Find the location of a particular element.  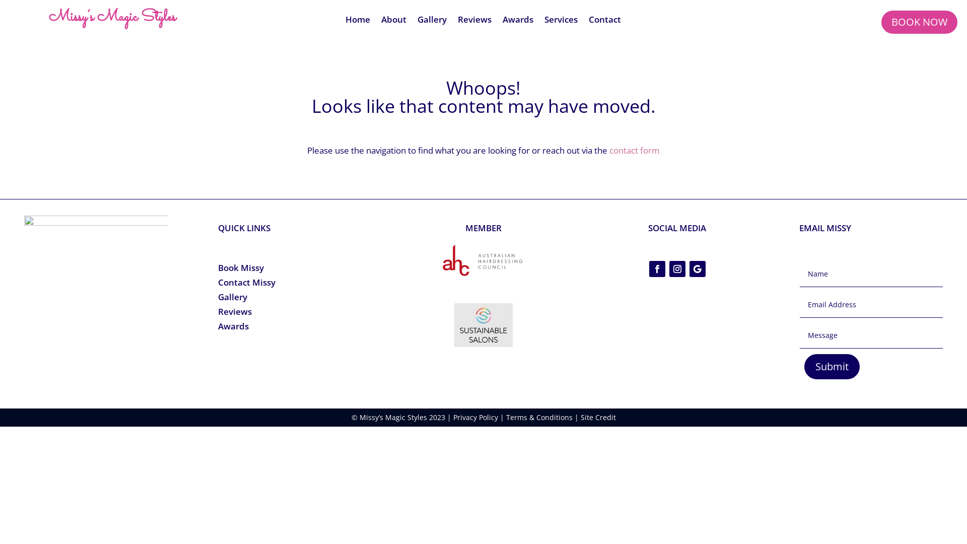

Contact is located at coordinates (605, 22).